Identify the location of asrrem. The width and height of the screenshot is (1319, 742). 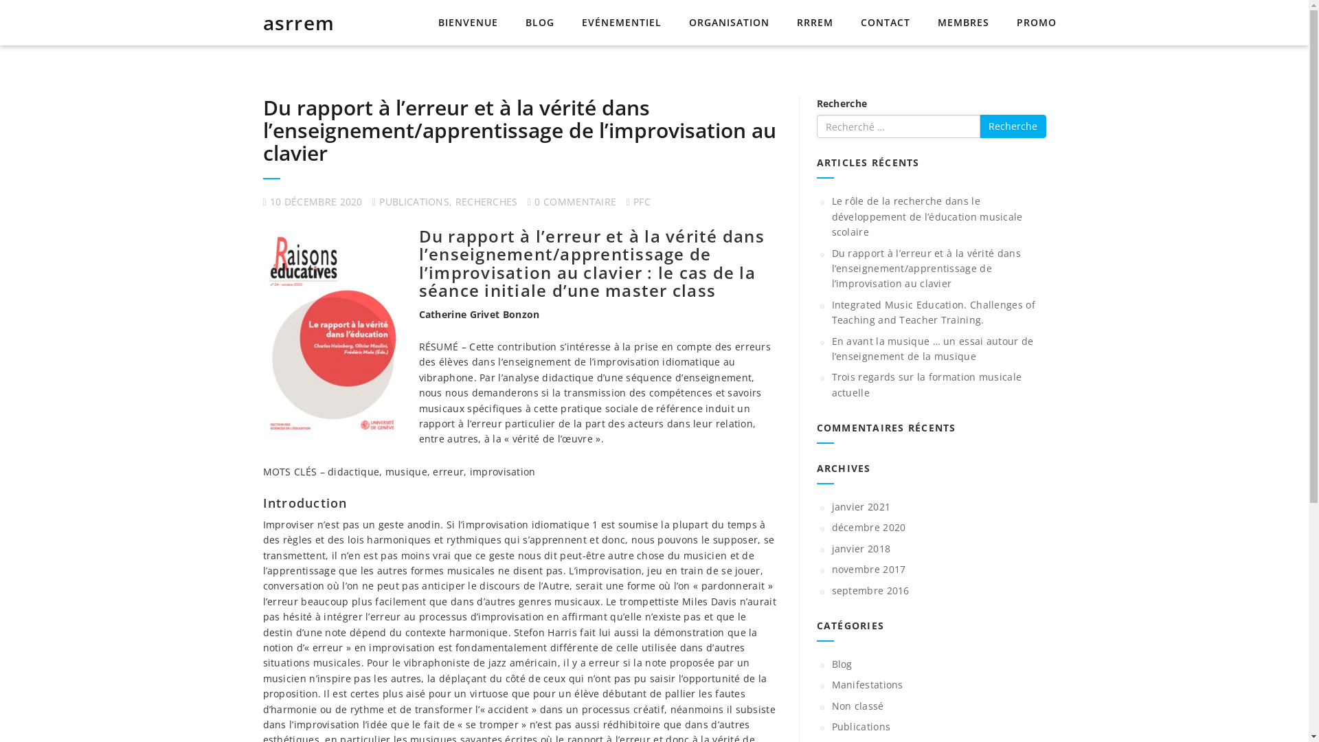
(300, 23).